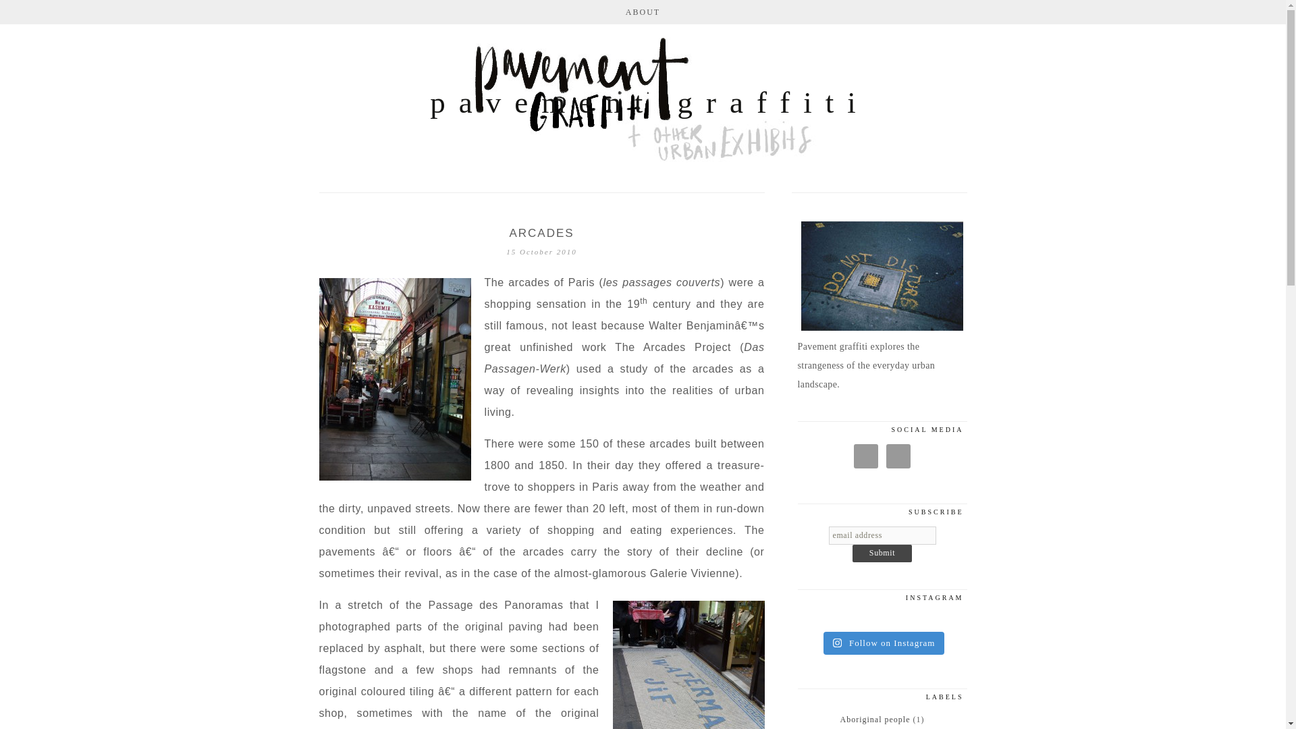 The height and width of the screenshot is (729, 1296). What do you see at coordinates (643, 103) in the screenshot?
I see `Pavement graffiti` at bounding box center [643, 103].